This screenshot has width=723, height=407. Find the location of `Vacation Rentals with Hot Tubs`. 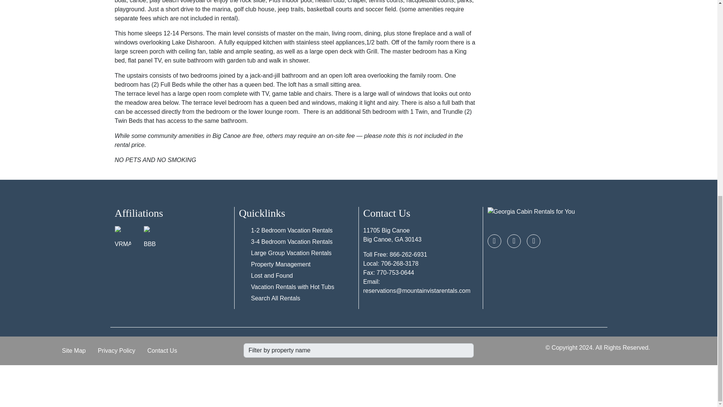

Vacation Rentals with Hot Tubs is located at coordinates (292, 287).